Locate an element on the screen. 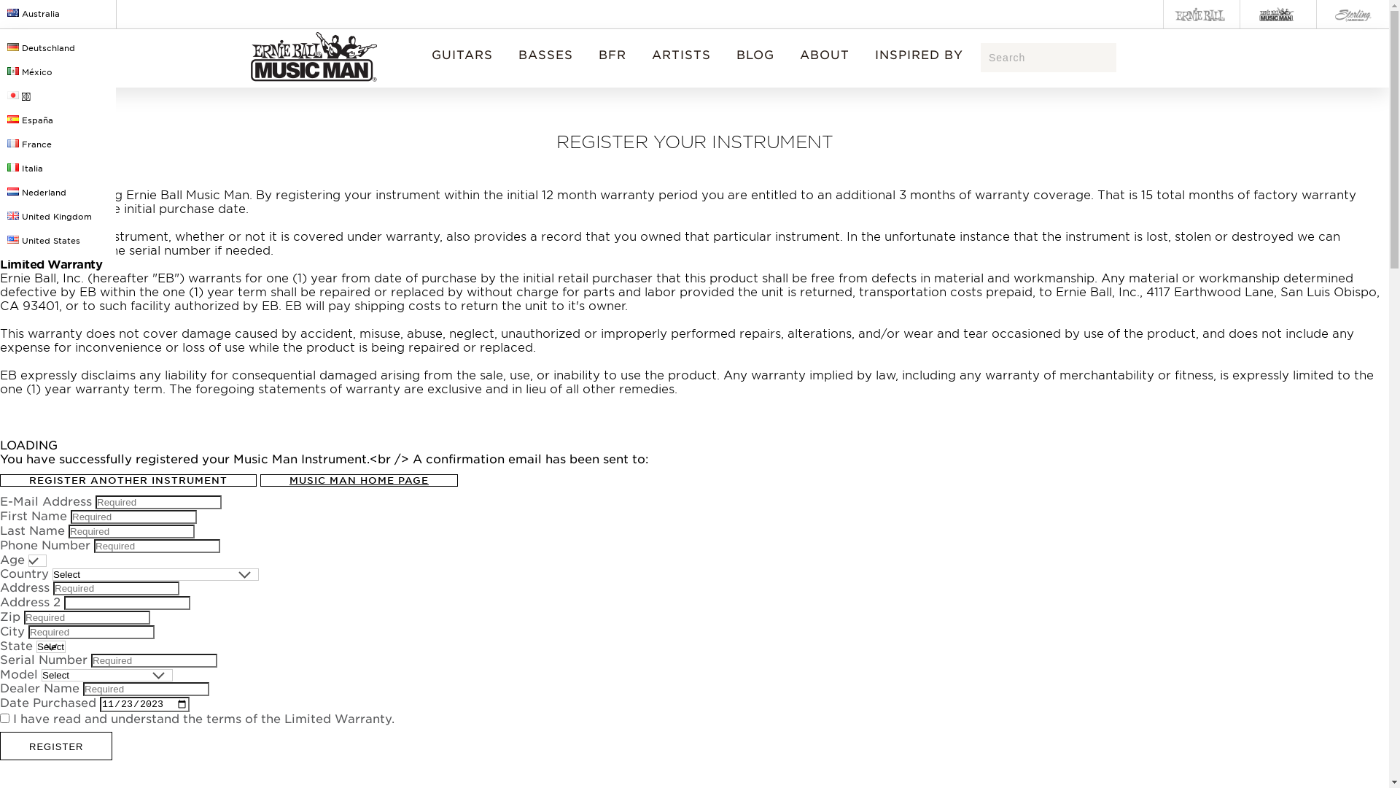 The image size is (1400, 788). MUSIC MAN HOME PAGE is located at coordinates (359, 480).